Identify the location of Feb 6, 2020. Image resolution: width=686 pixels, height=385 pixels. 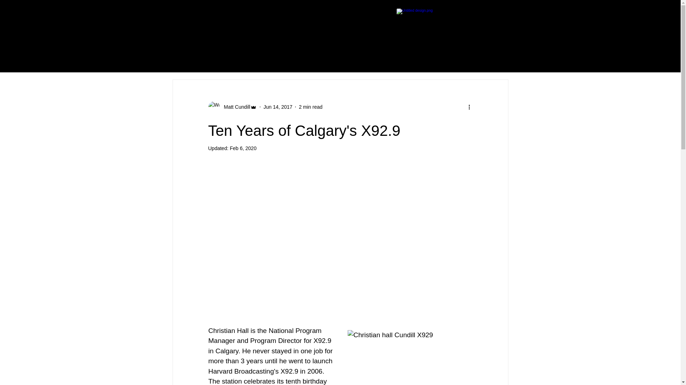
(243, 148).